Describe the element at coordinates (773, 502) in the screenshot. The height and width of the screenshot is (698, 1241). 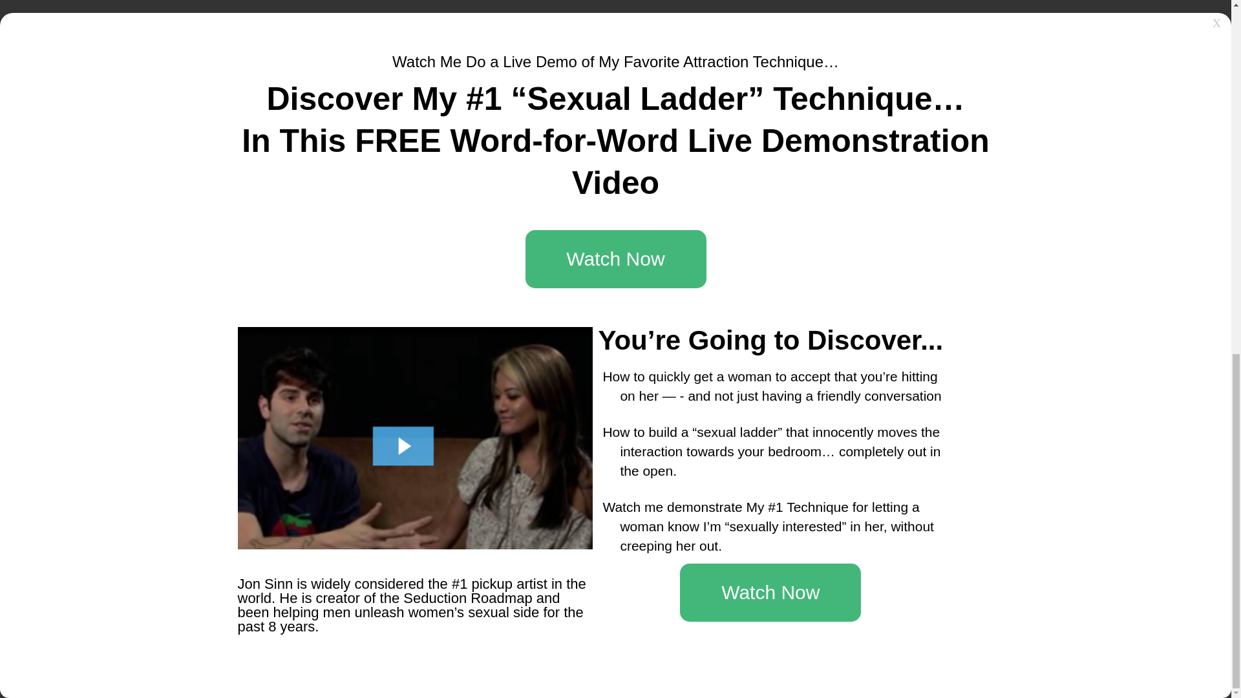
I see `Jon Sinn` at that location.